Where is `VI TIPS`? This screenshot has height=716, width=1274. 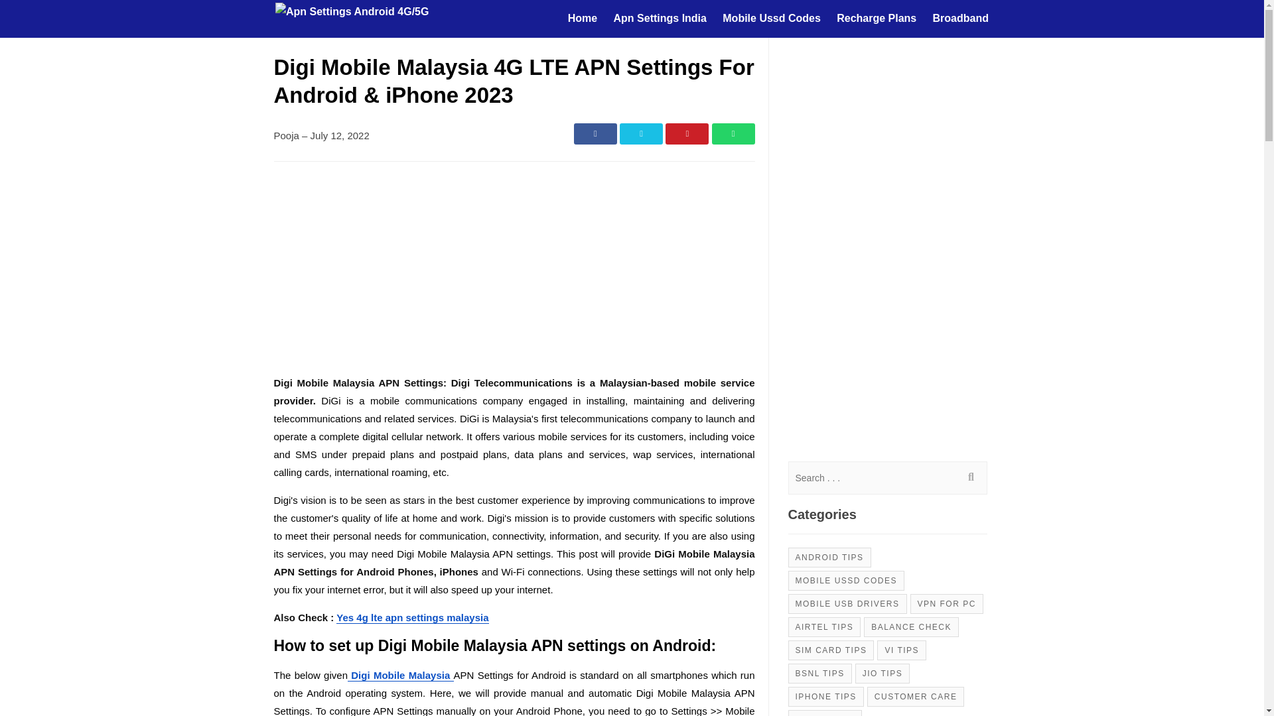 VI TIPS is located at coordinates (901, 650).